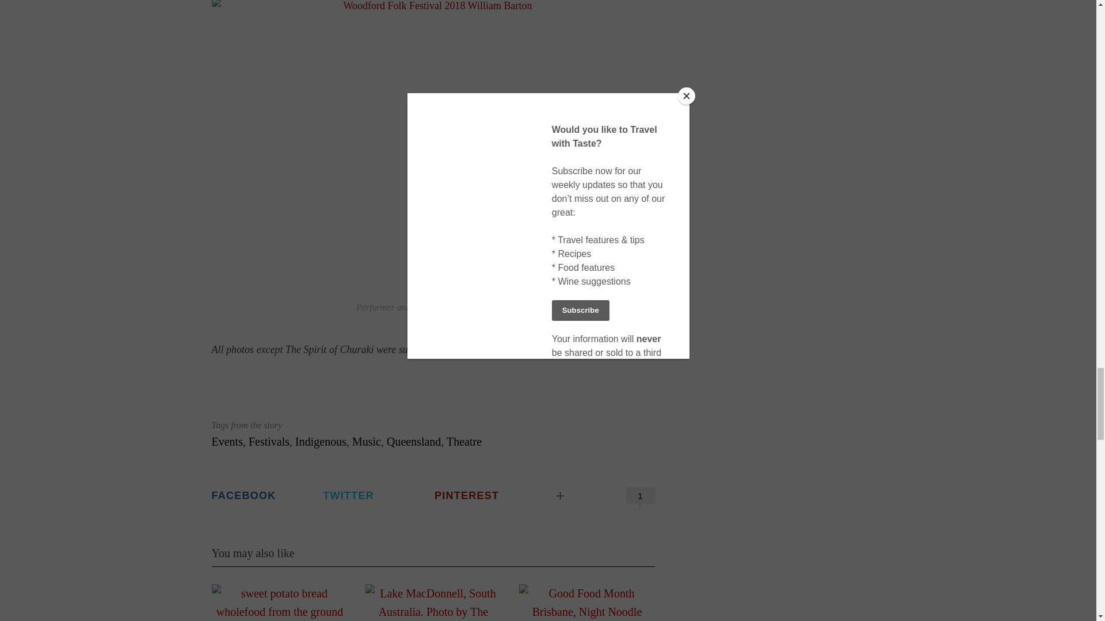 The height and width of the screenshot is (621, 1105). What do you see at coordinates (641, 495) in the screenshot?
I see `1` at bounding box center [641, 495].